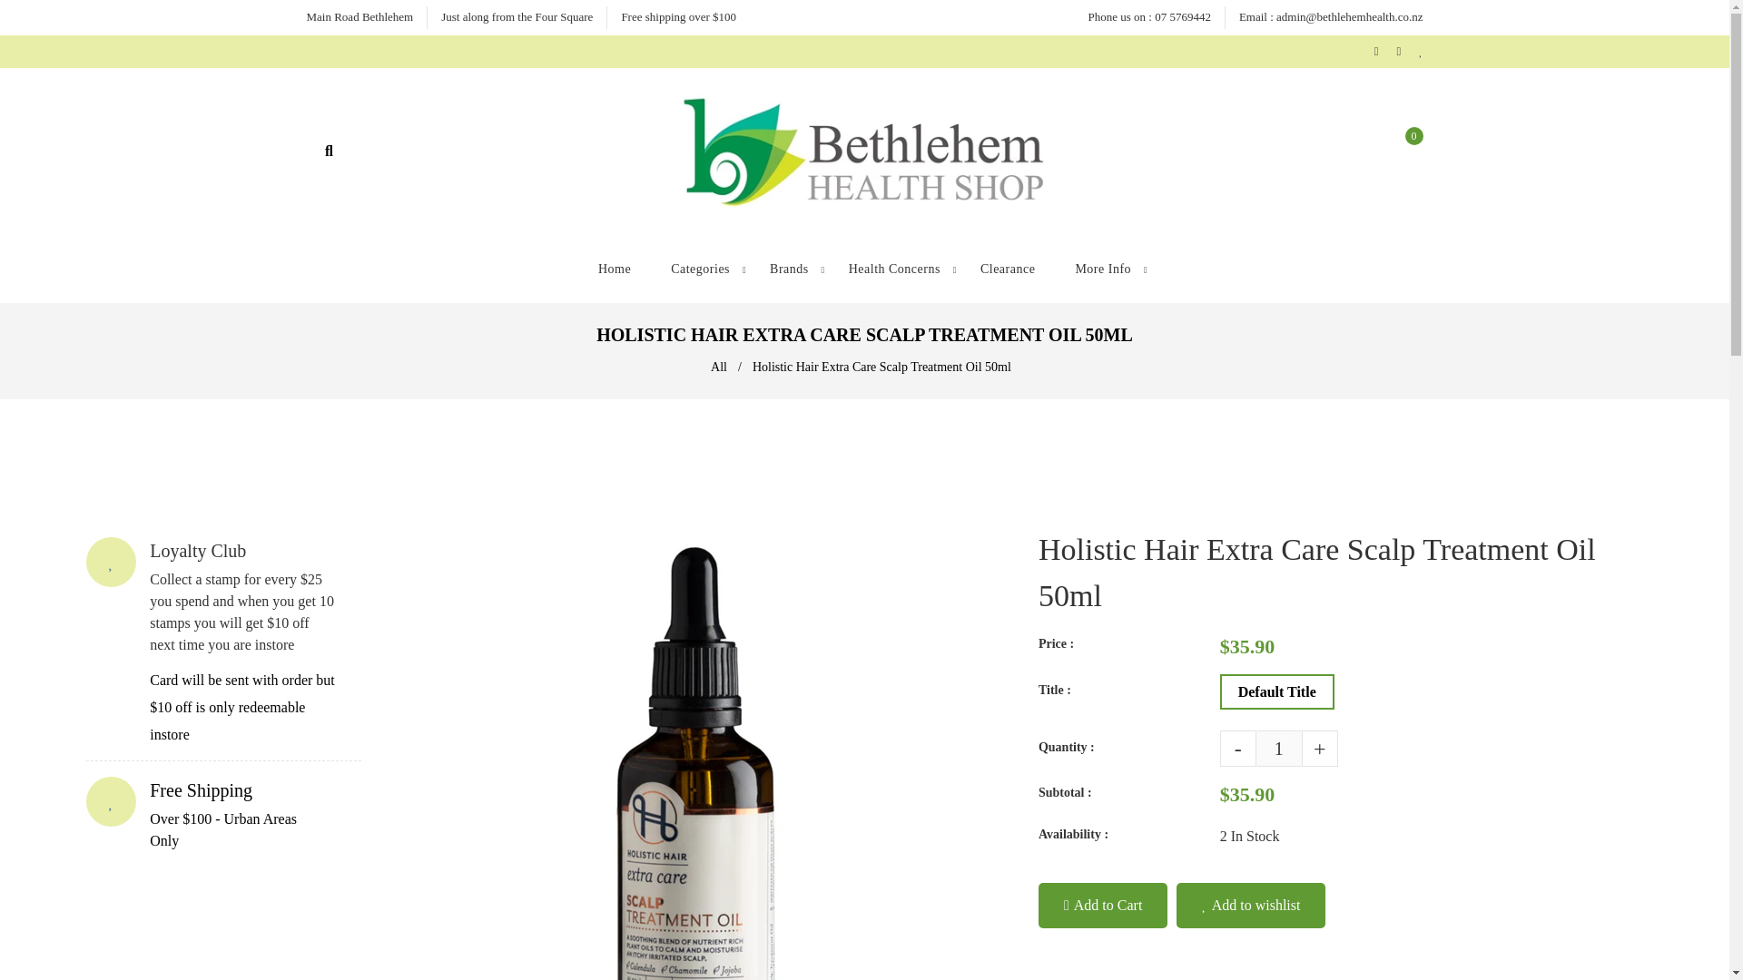 This screenshot has width=1743, height=980. What do you see at coordinates (699, 269) in the screenshot?
I see `Categories` at bounding box center [699, 269].